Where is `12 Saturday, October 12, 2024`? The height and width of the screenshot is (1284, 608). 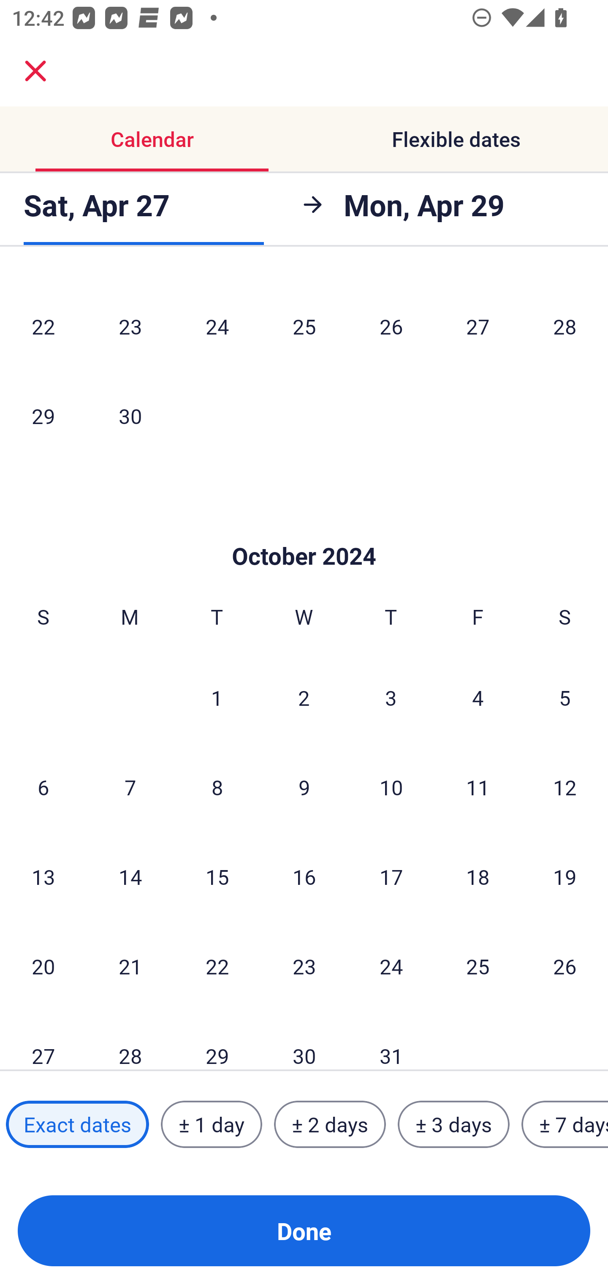
12 Saturday, October 12, 2024 is located at coordinates (565, 787).